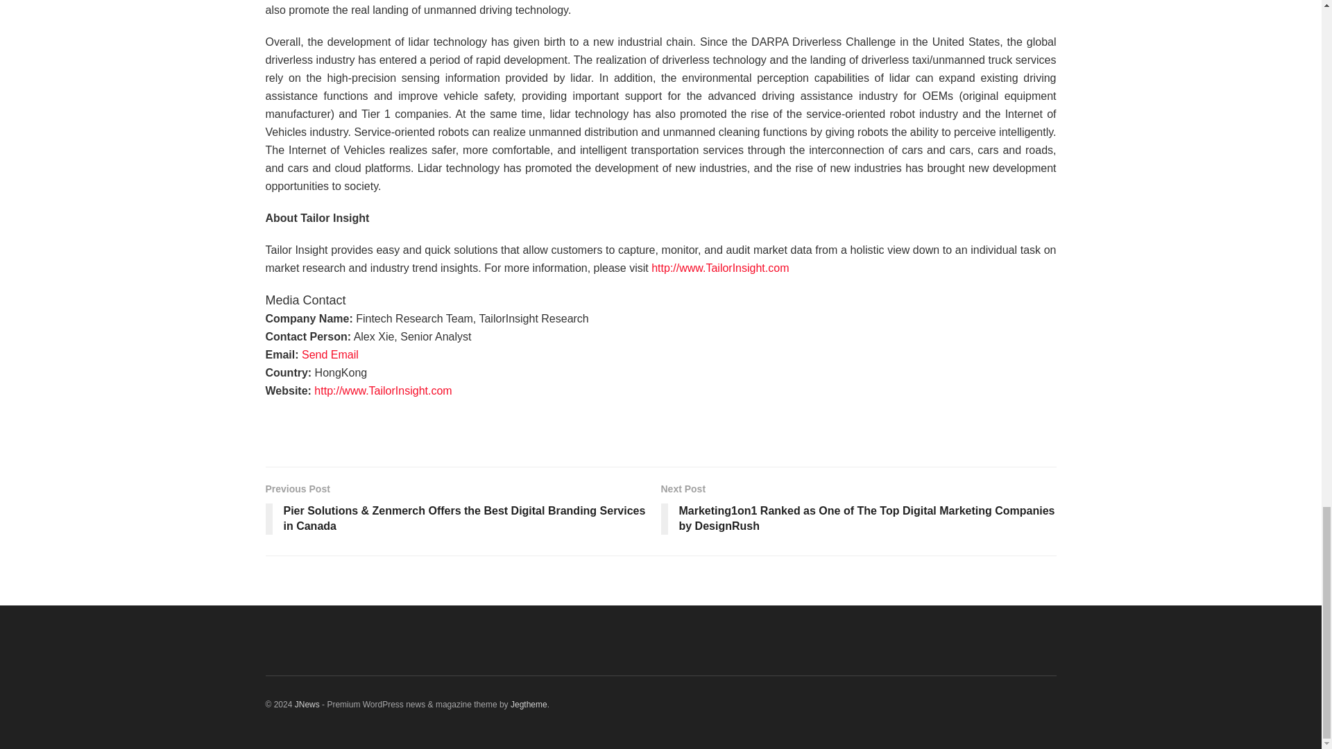 Image resolution: width=1332 pixels, height=749 pixels. Describe the element at coordinates (529, 704) in the screenshot. I see `Jegtheme` at that location.